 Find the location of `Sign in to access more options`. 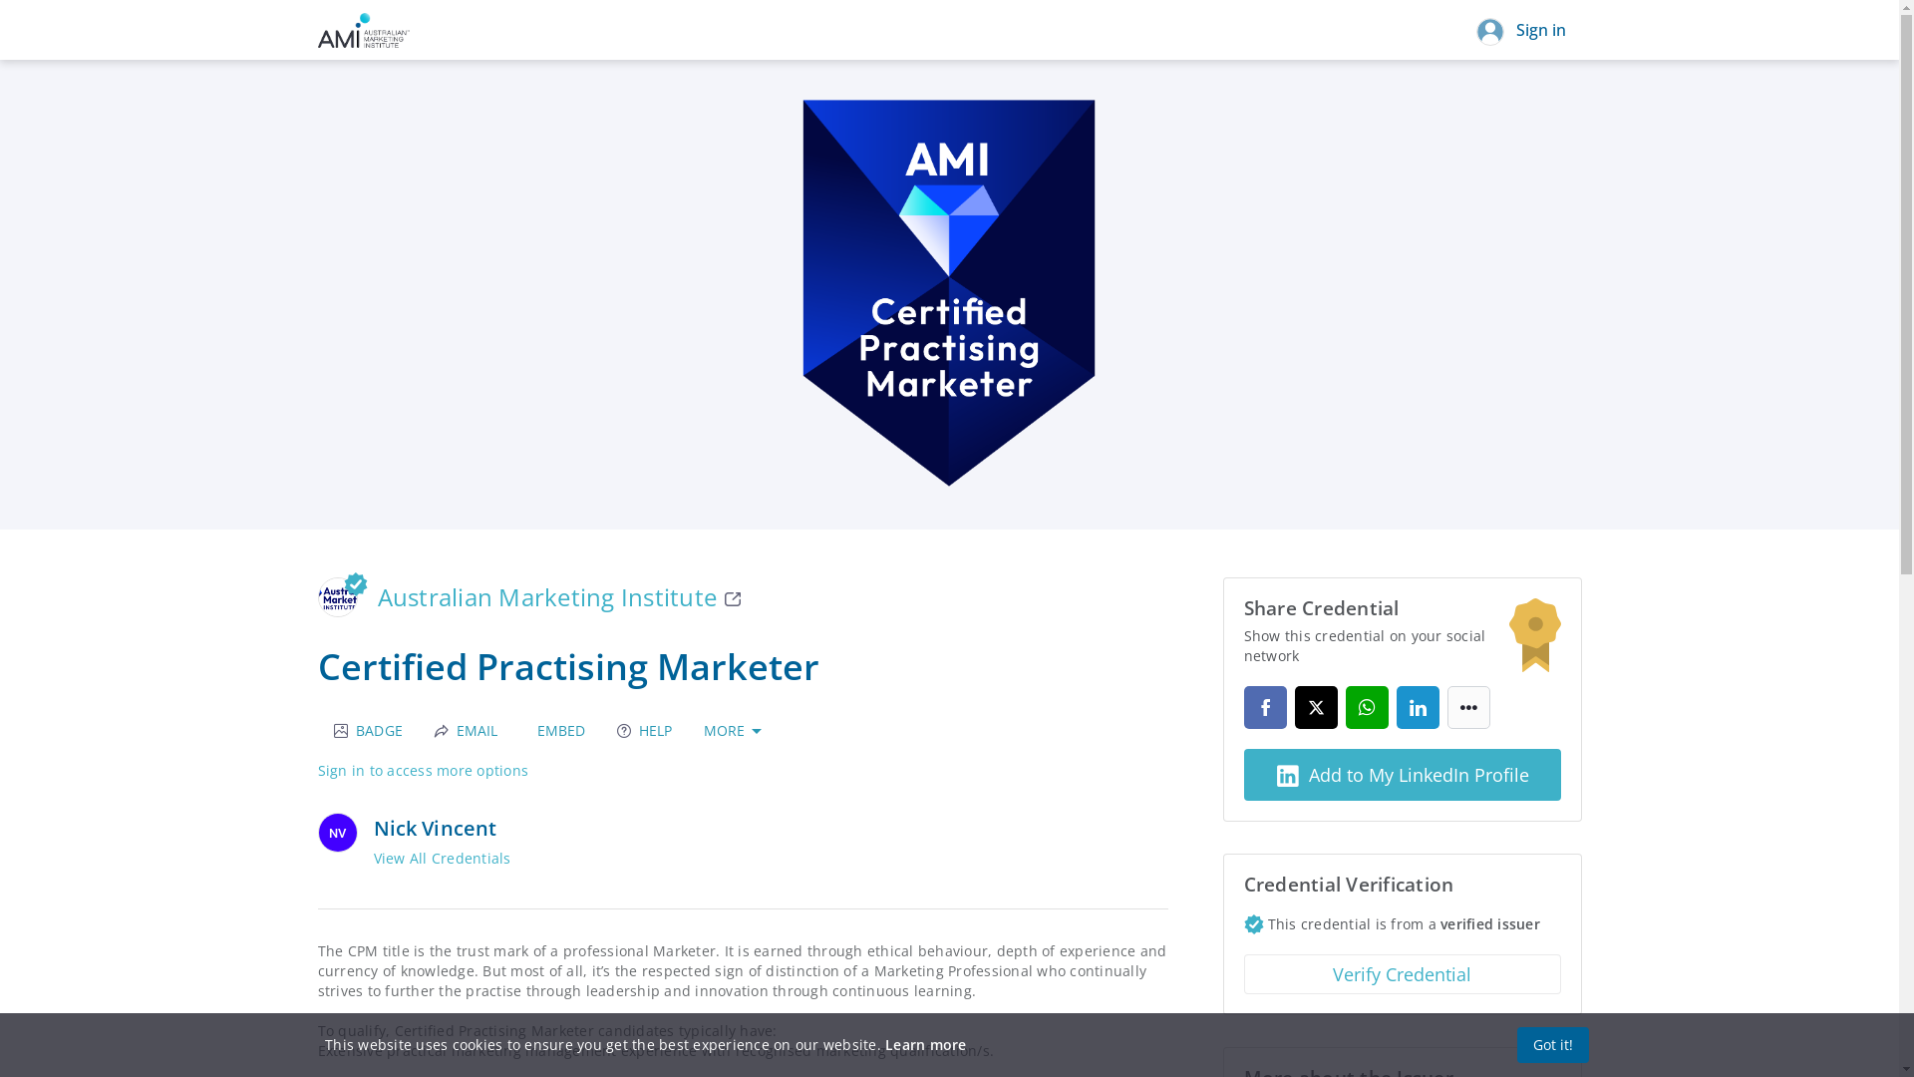

Sign in to access more options is located at coordinates (423, 770).